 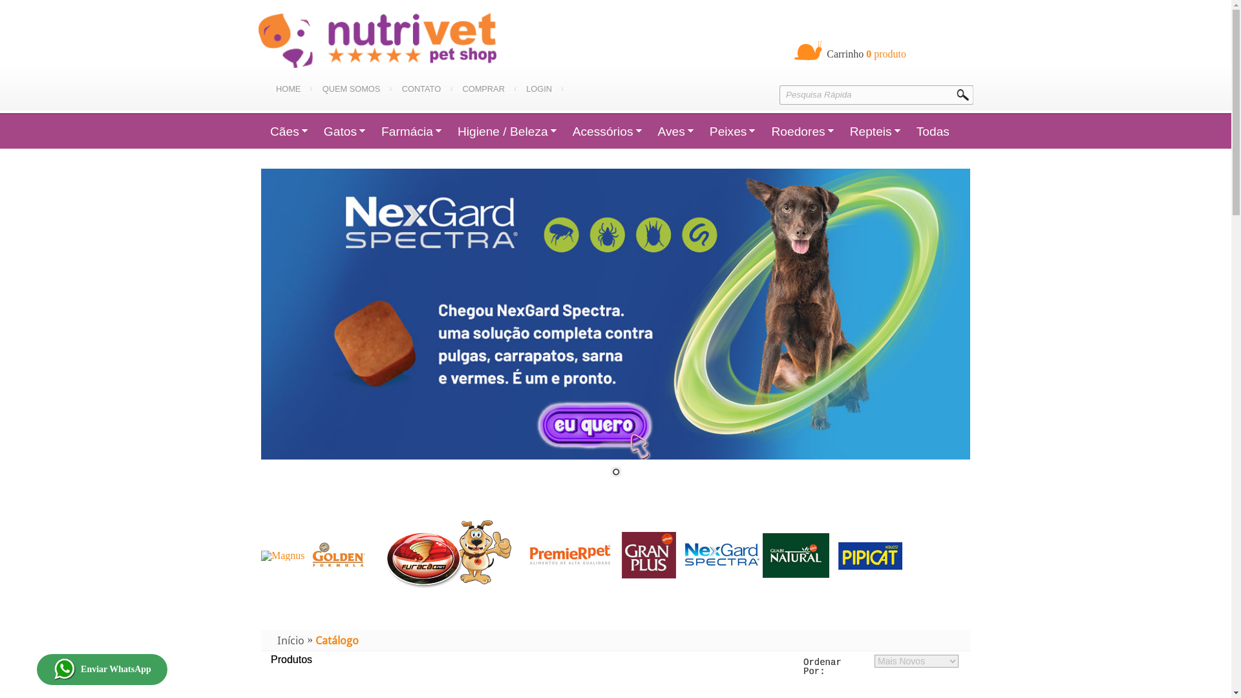 What do you see at coordinates (283, 556) in the screenshot?
I see `Magnus` at bounding box center [283, 556].